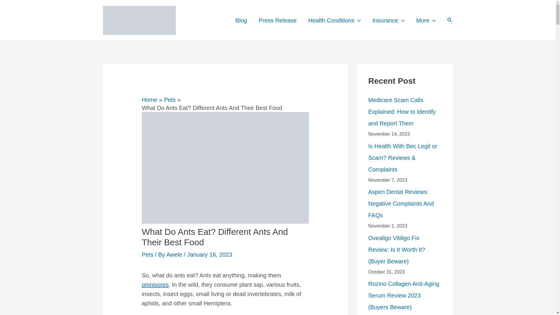 The image size is (560, 315). I want to click on Press Release, so click(278, 20).